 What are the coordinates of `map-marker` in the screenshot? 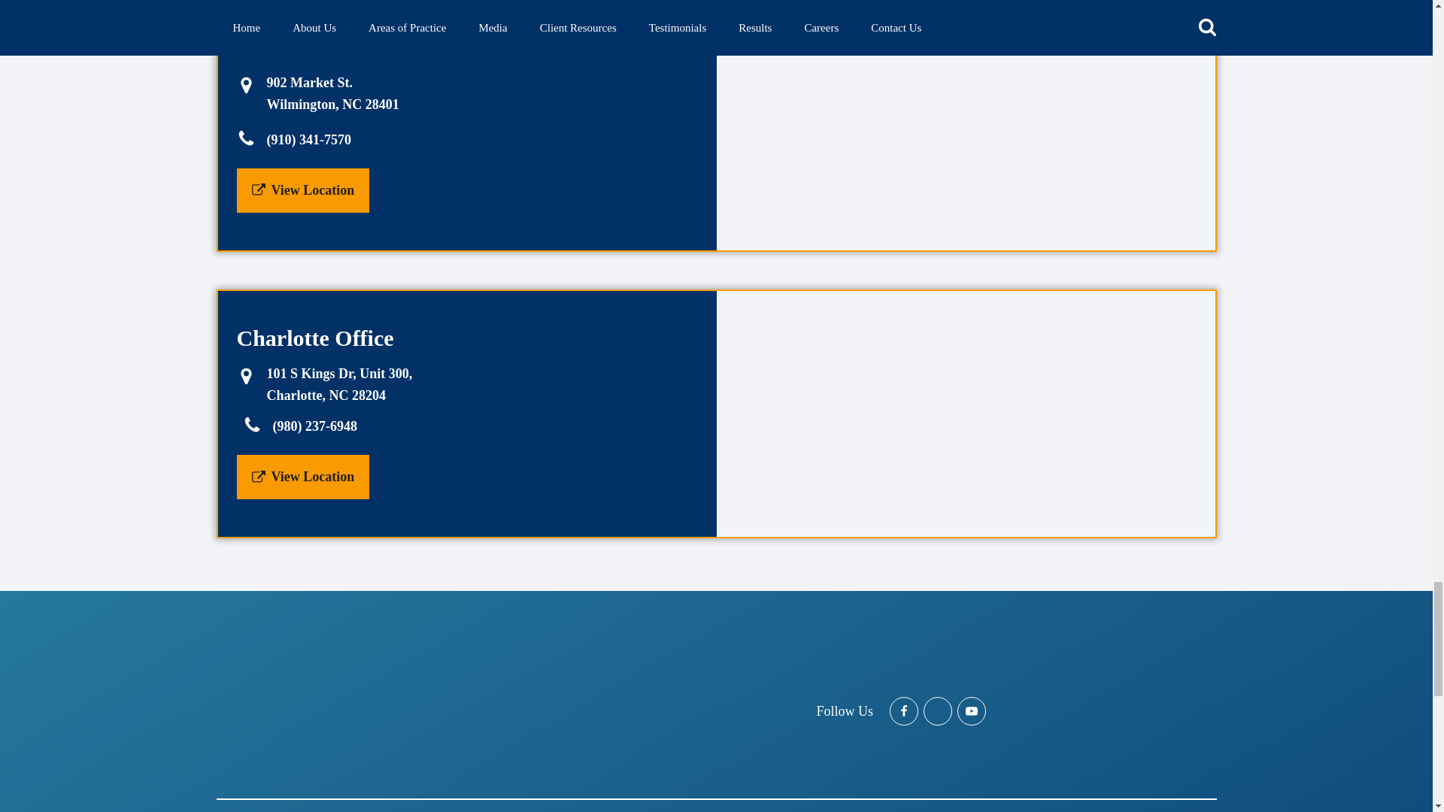 It's located at (245, 376).